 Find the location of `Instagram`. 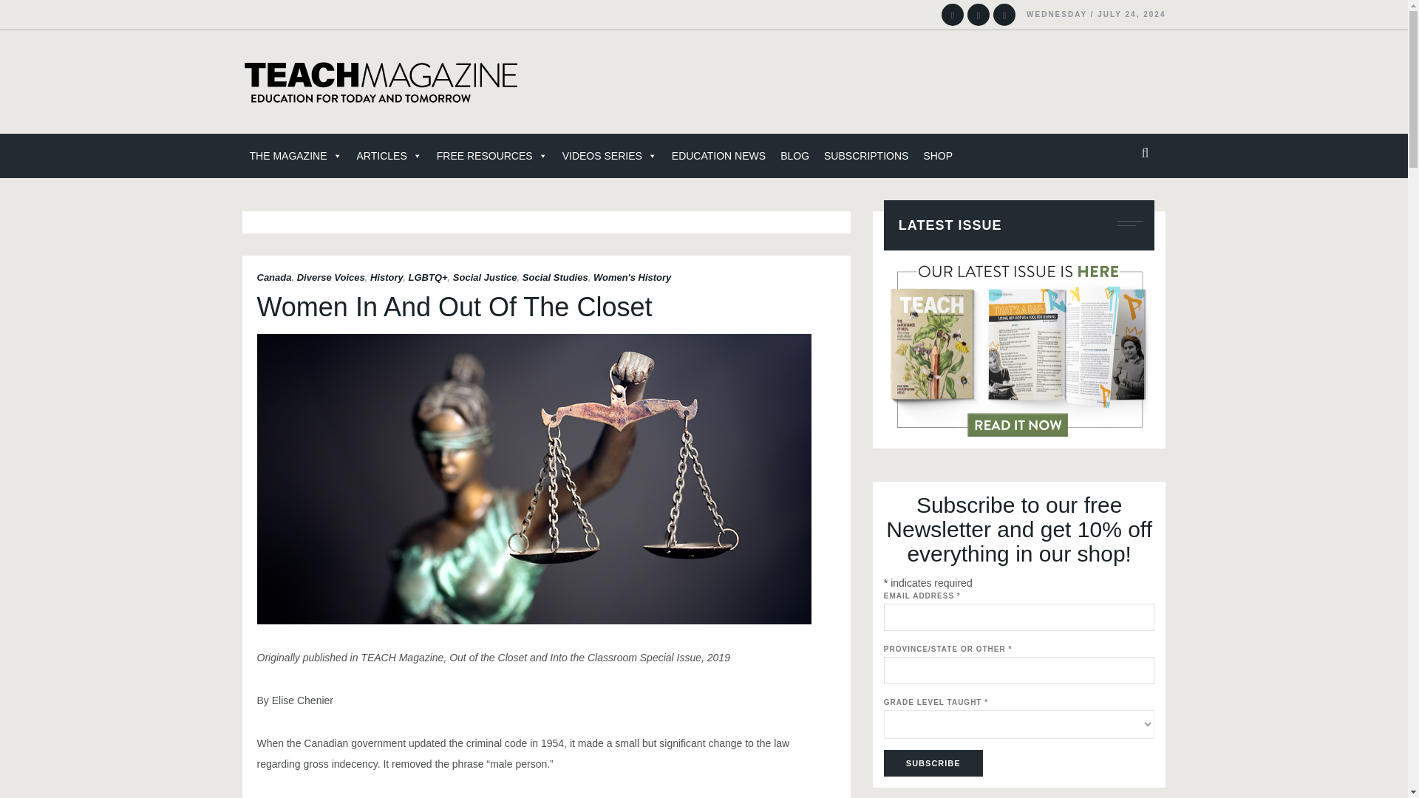

Instagram is located at coordinates (952, 15).